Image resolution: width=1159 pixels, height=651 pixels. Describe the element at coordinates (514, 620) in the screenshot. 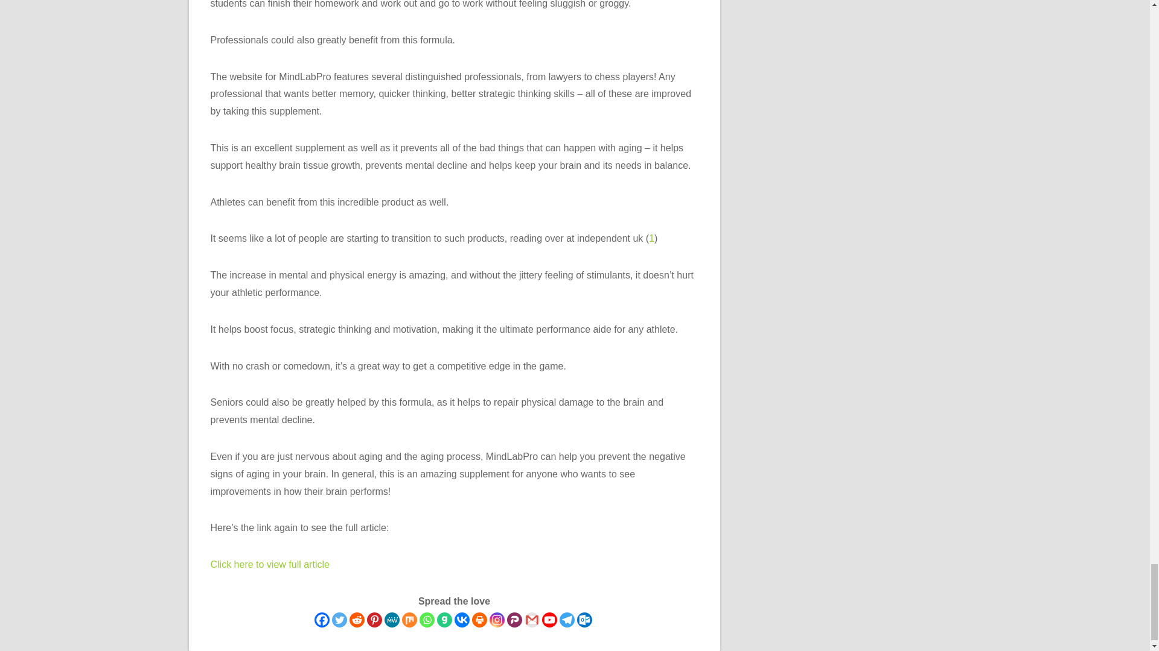

I see `Parler` at that location.